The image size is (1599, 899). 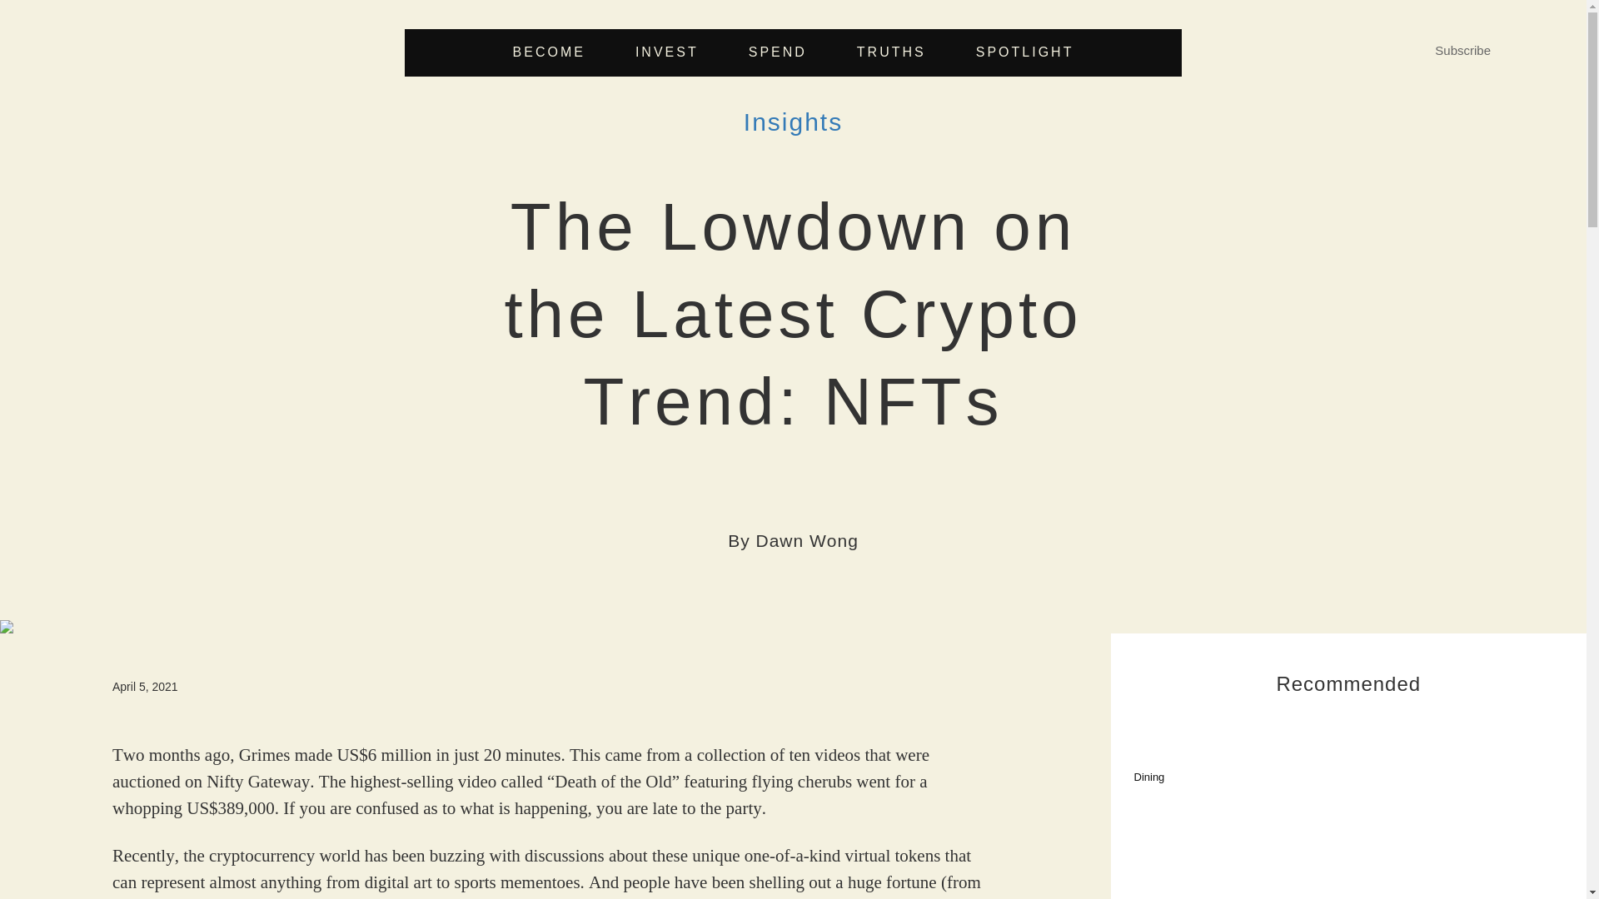 What do you see at coordinates (666, 52) in the screenshot?
I see `INVEST` at bounding box center [666, 52].